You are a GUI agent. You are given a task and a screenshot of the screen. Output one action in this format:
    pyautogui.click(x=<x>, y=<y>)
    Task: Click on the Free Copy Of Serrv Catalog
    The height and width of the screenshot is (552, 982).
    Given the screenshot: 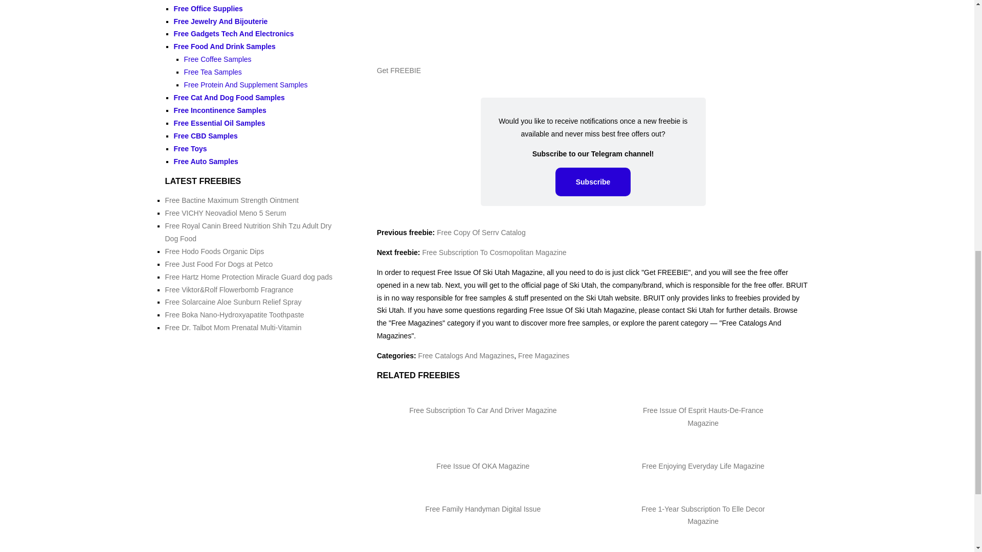 What is the action you would take?
    pyautogui.click(x=481, y=233)
    